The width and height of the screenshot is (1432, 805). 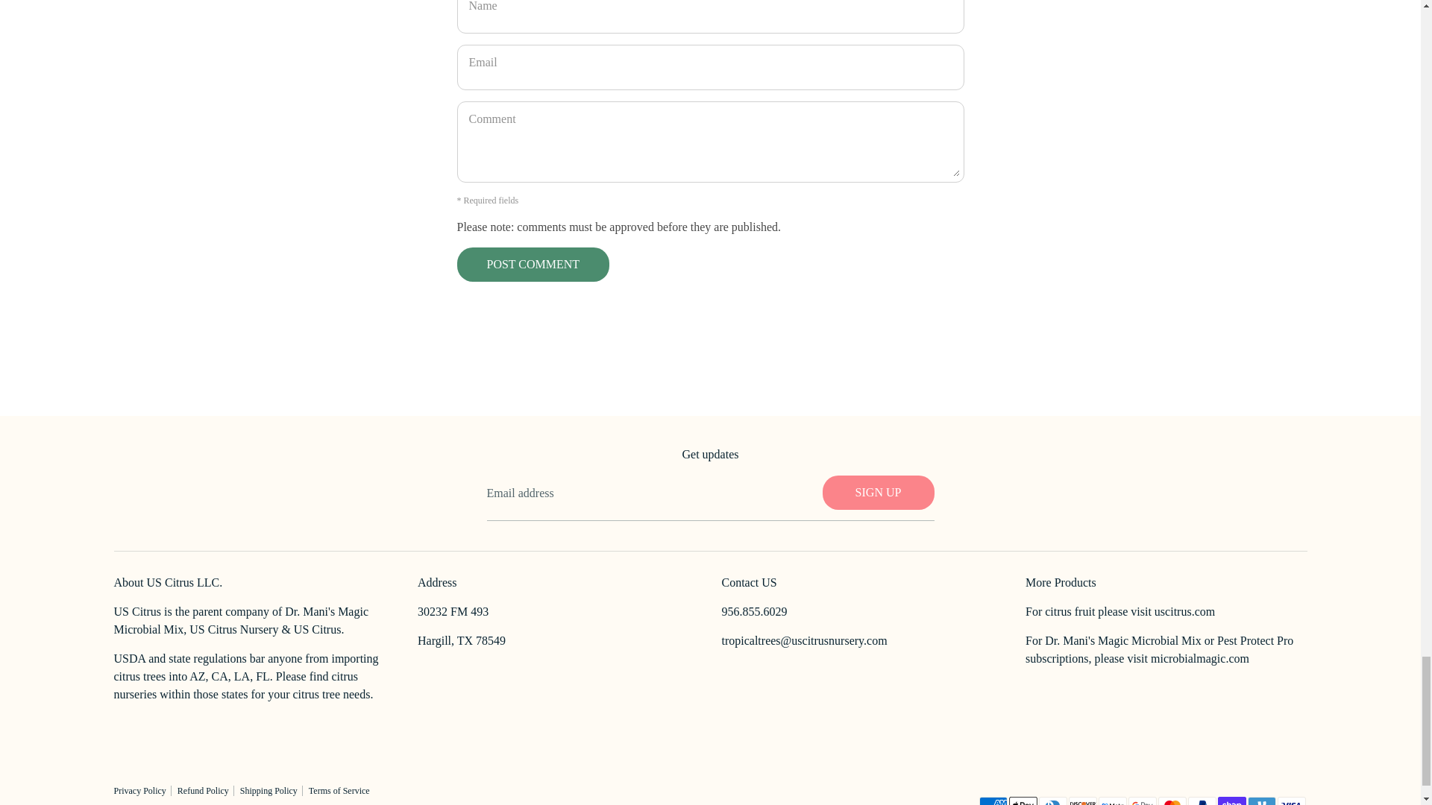 What do you see at coordinates (1082, 801) in the screenshot?
I see `Discover` at bounding box center [1082, 801].